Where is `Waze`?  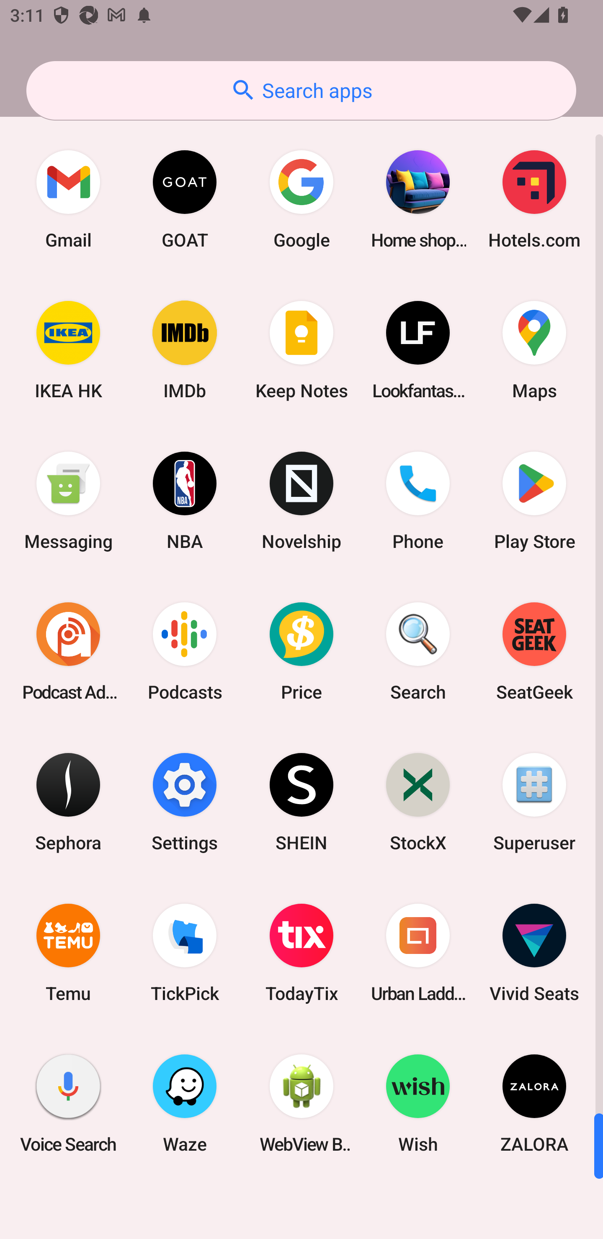 Waze is located at coordinates (185, 1103).